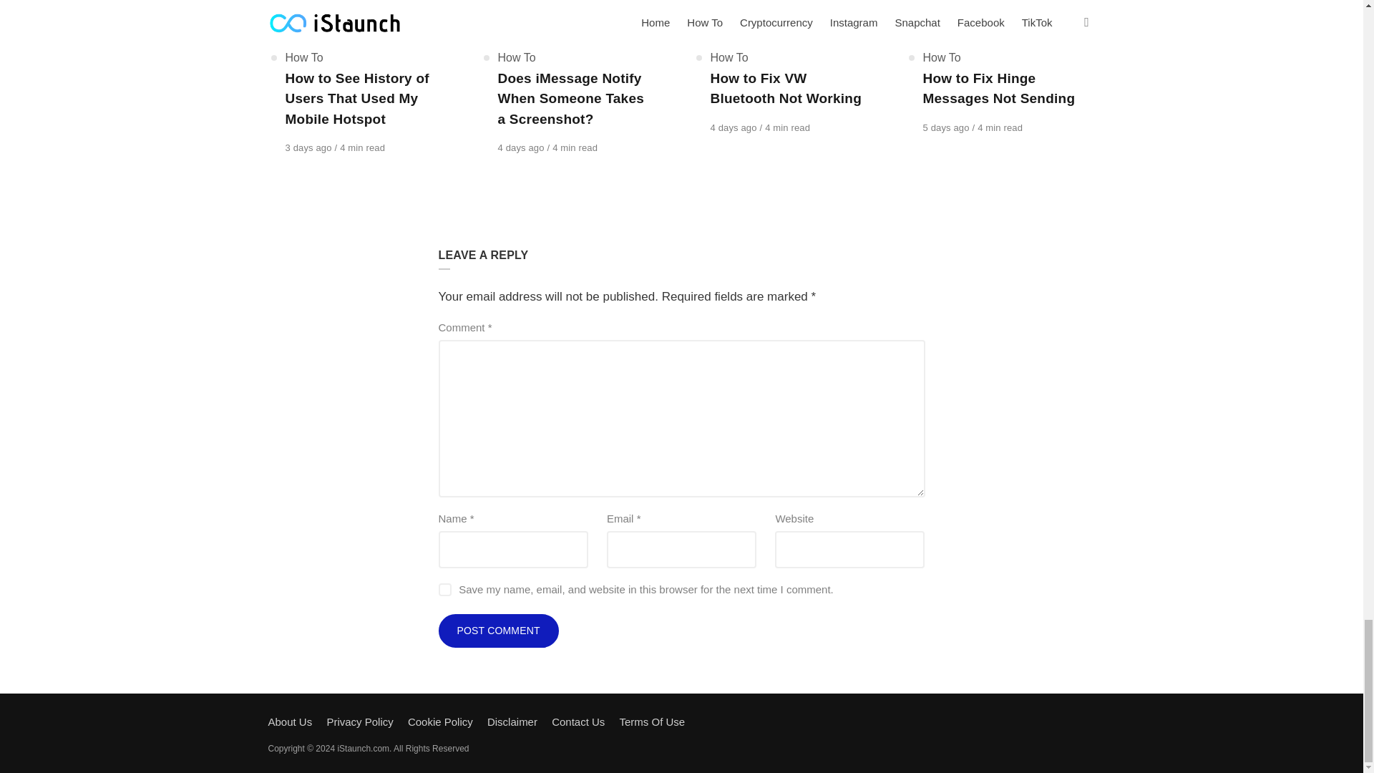 The width and height of the screenshot is (1374, 773). What do you see at coordinates (444, 590) in the screenshot?
I see `yes` at bounding box center [444, 590].